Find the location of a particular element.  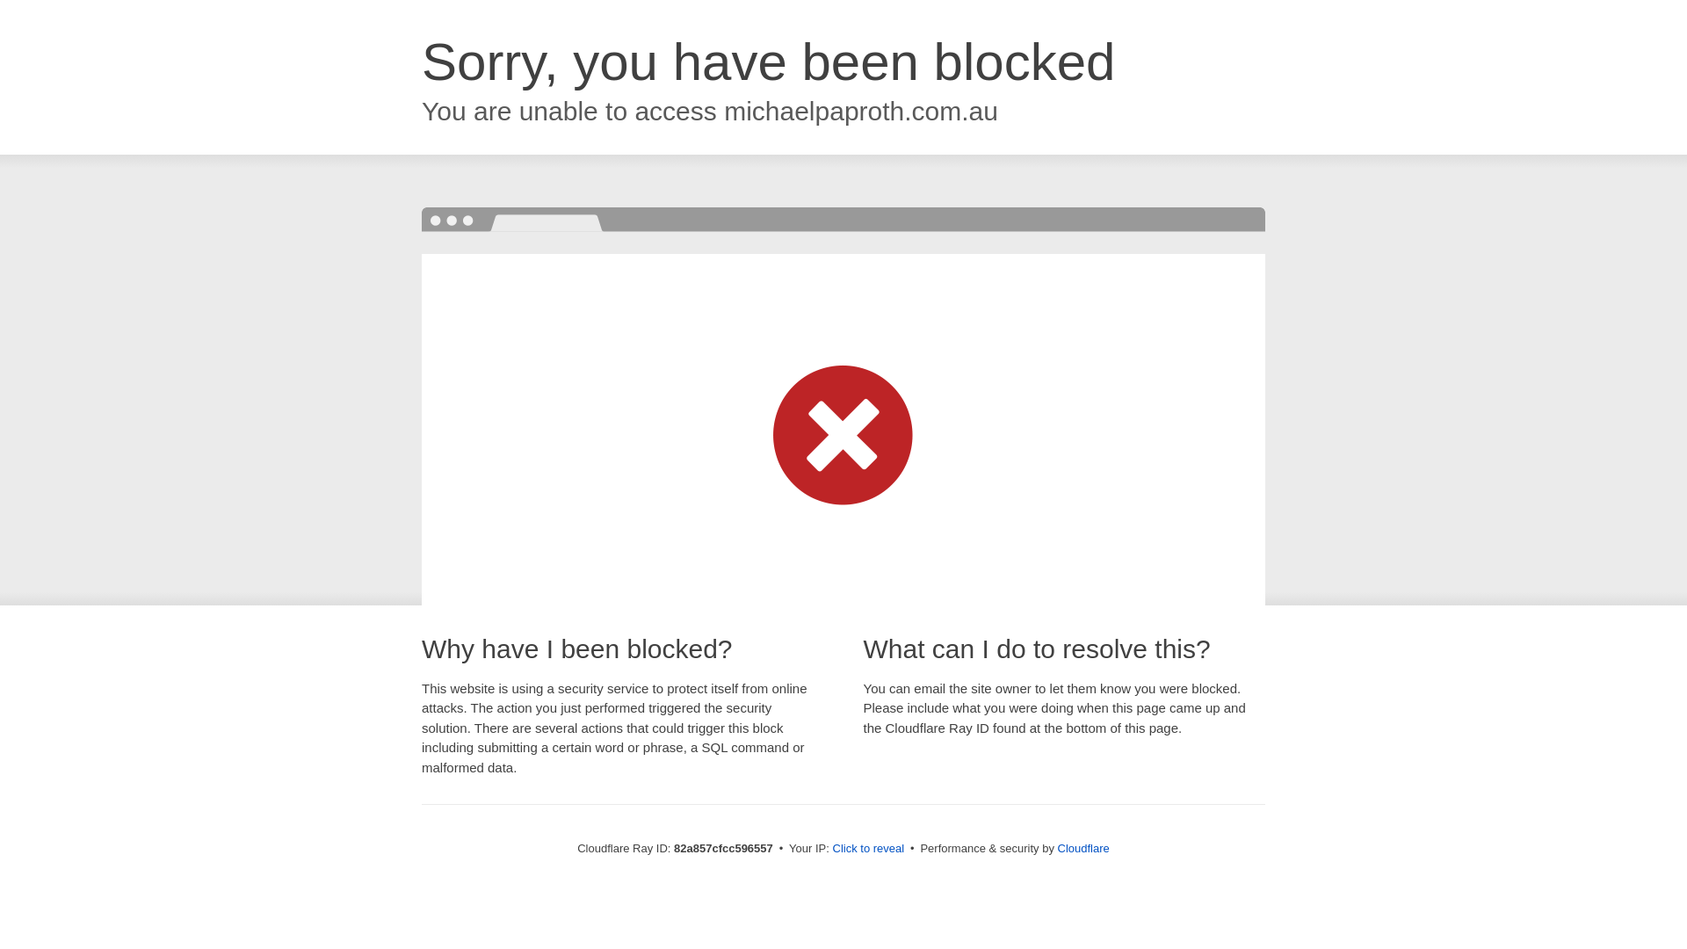

Cloudflare is located at coordinates (1084, 849).